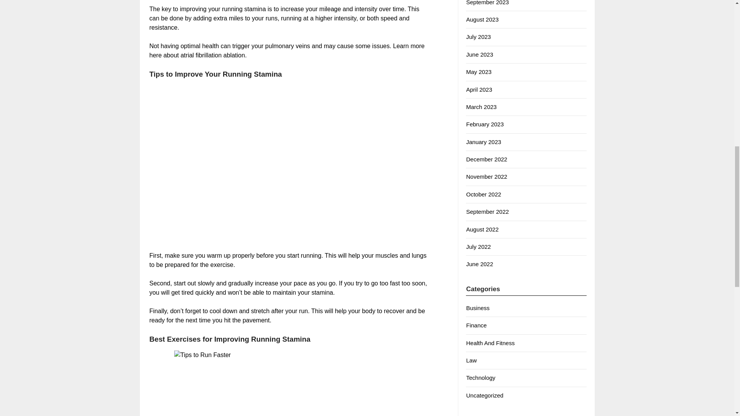 Image resolution: width=740 pixels, height=416 pixels. I want to click on September 2023, so click(487, 3).